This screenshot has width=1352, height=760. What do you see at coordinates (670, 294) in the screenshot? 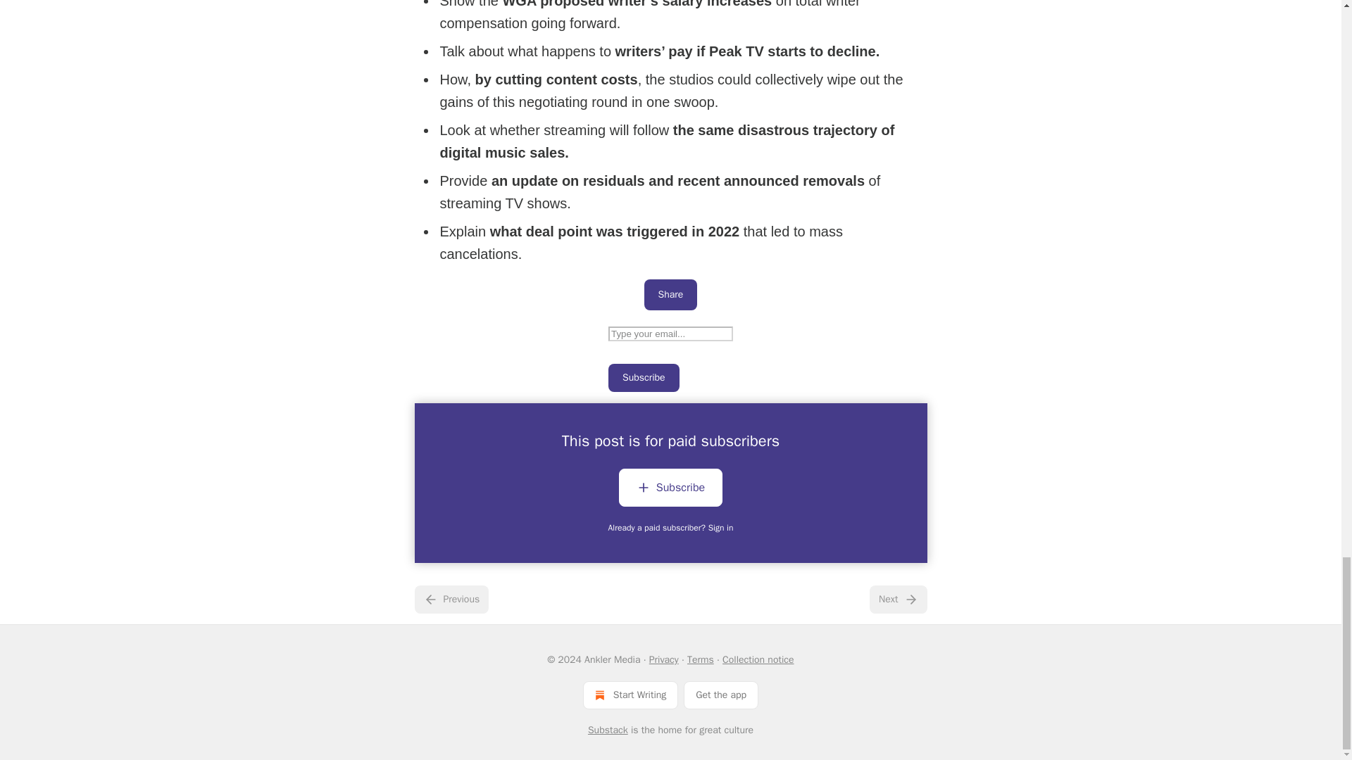
I see `Share` at bounding box center [670, 294].